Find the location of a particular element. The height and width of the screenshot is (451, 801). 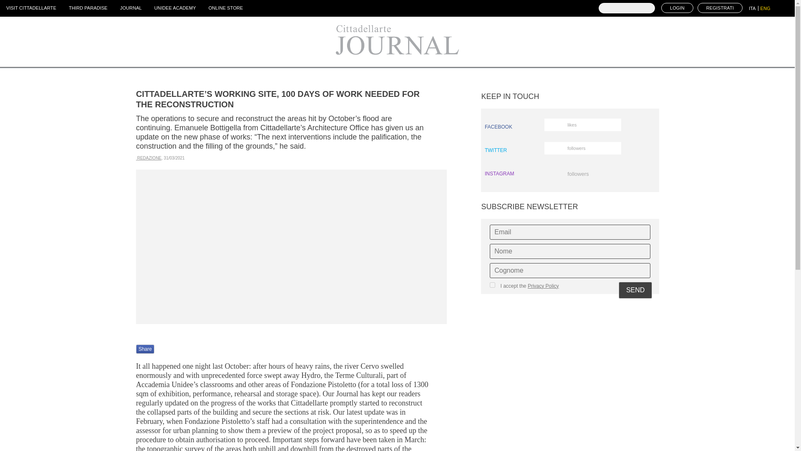

VISIT CITTADELLARTE is located at coordinates (31, 8).